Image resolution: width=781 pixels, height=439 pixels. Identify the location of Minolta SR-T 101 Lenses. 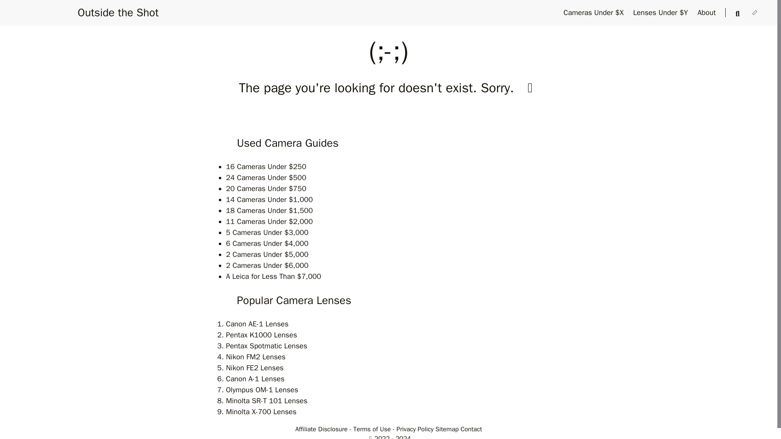
(267, 401).